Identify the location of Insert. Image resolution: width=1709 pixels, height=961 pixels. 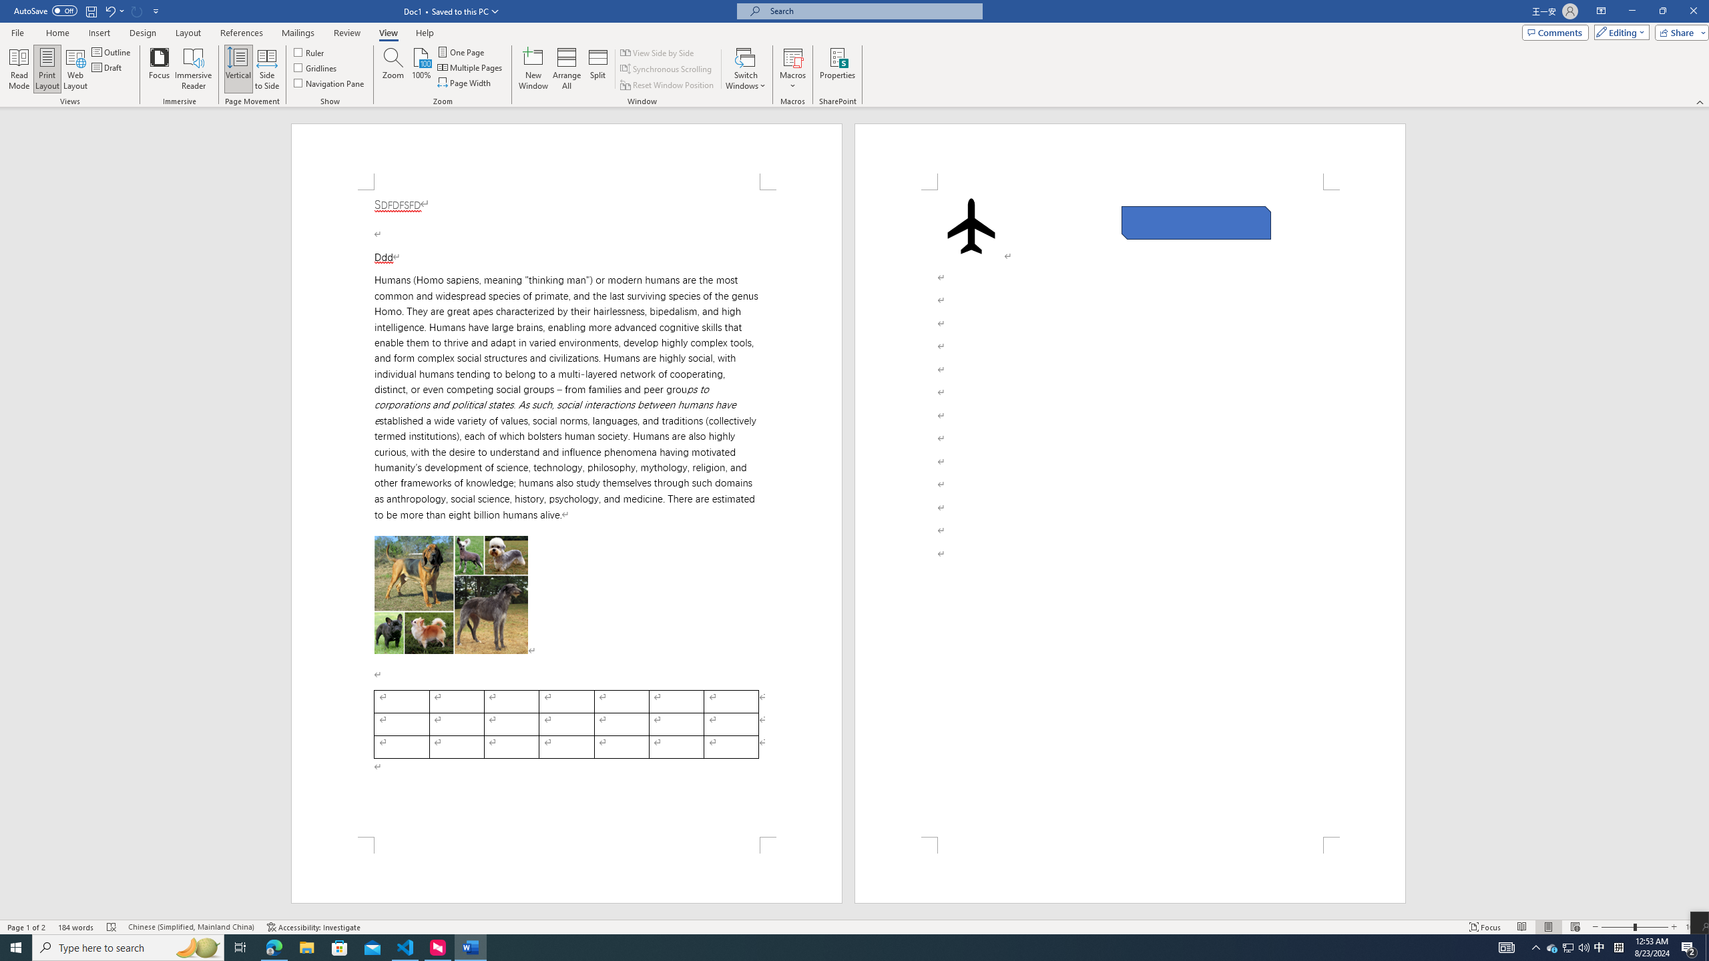
(99, 33).